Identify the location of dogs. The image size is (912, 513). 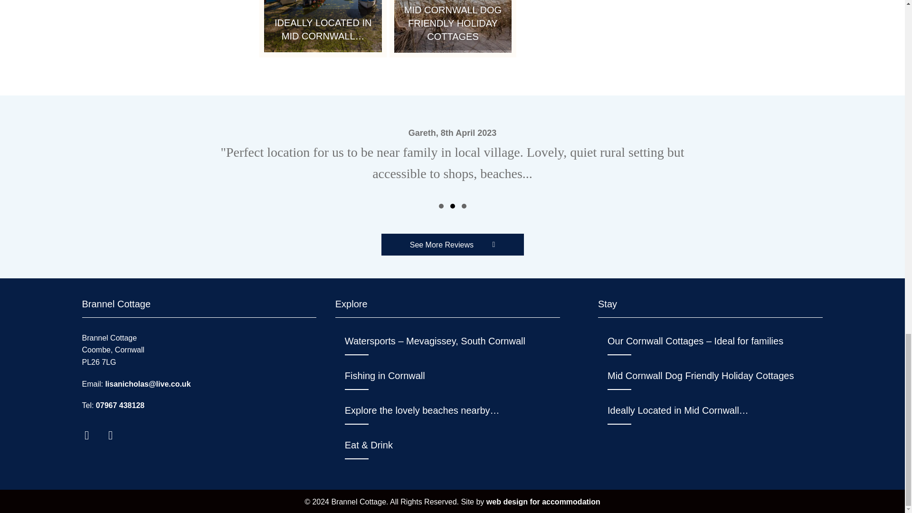
(453, 27).